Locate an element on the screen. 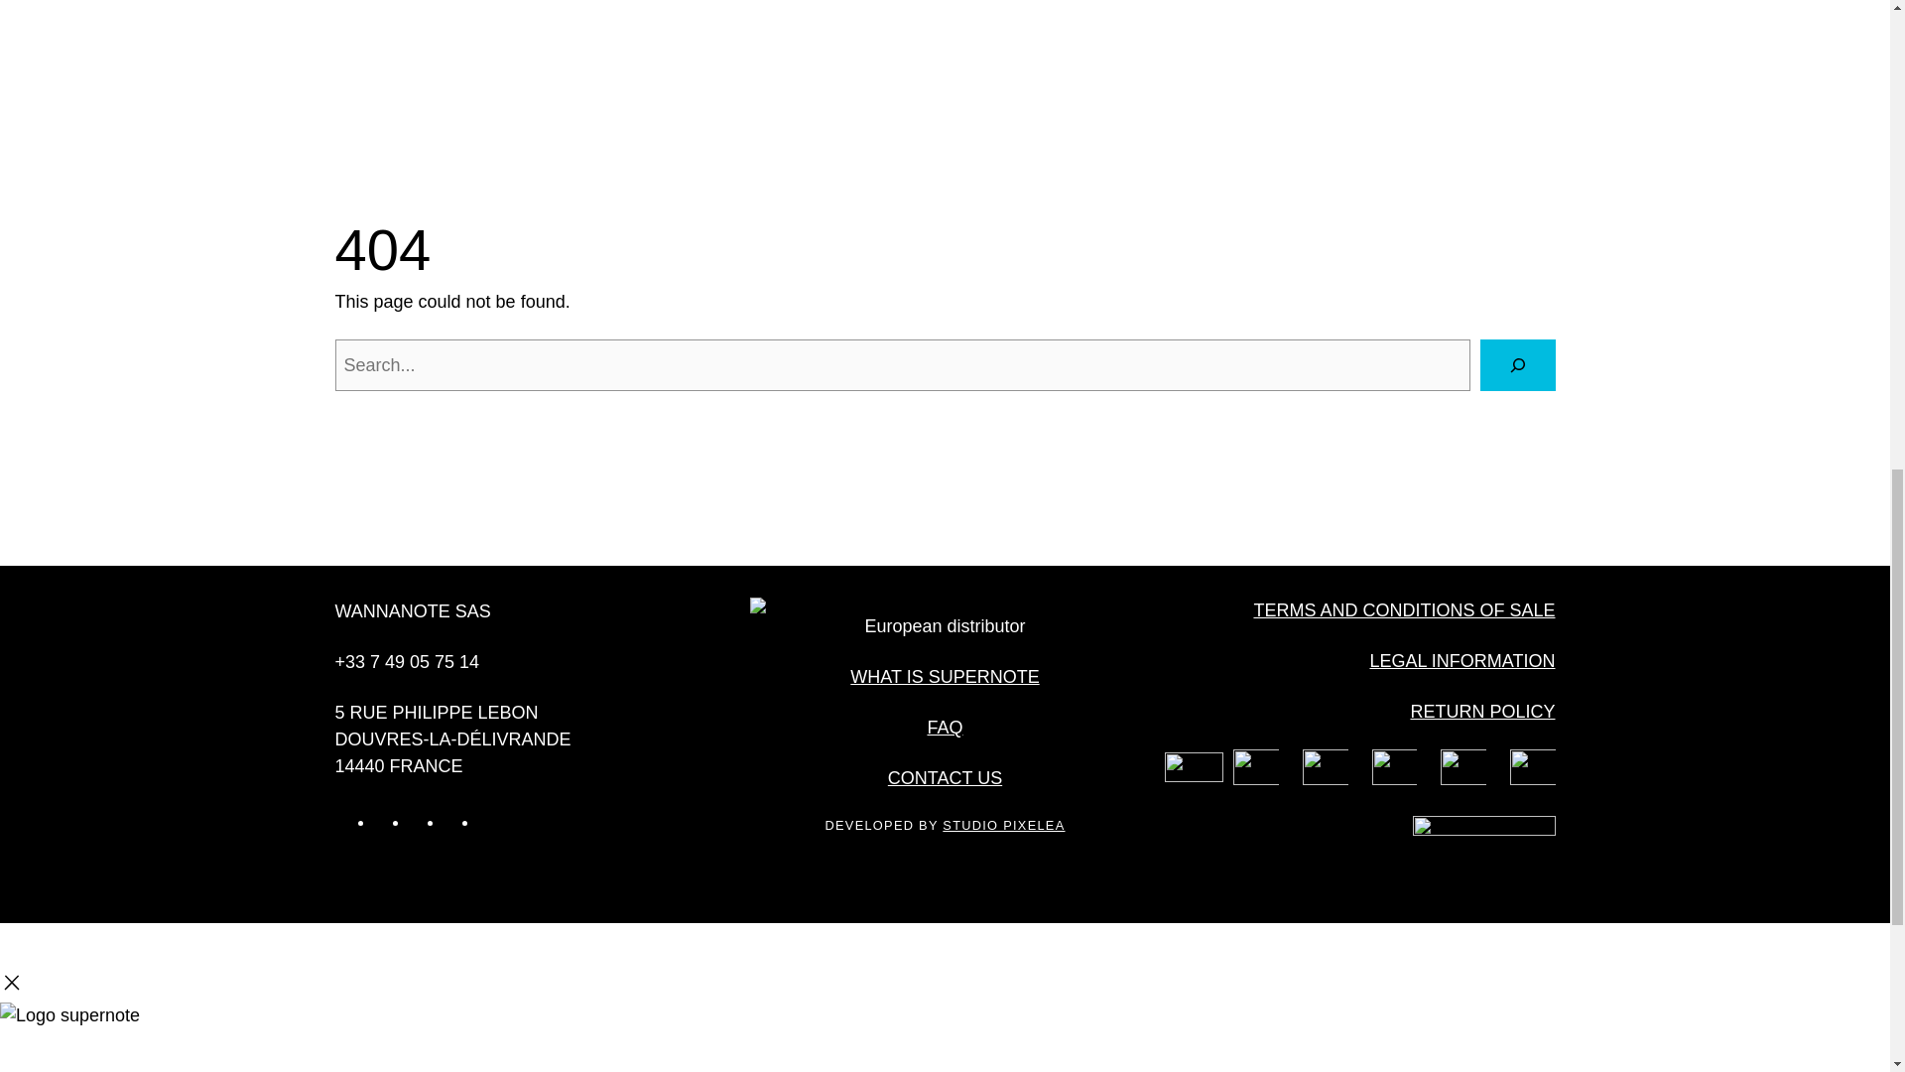  Reddit is located at coordinates (490, 822).